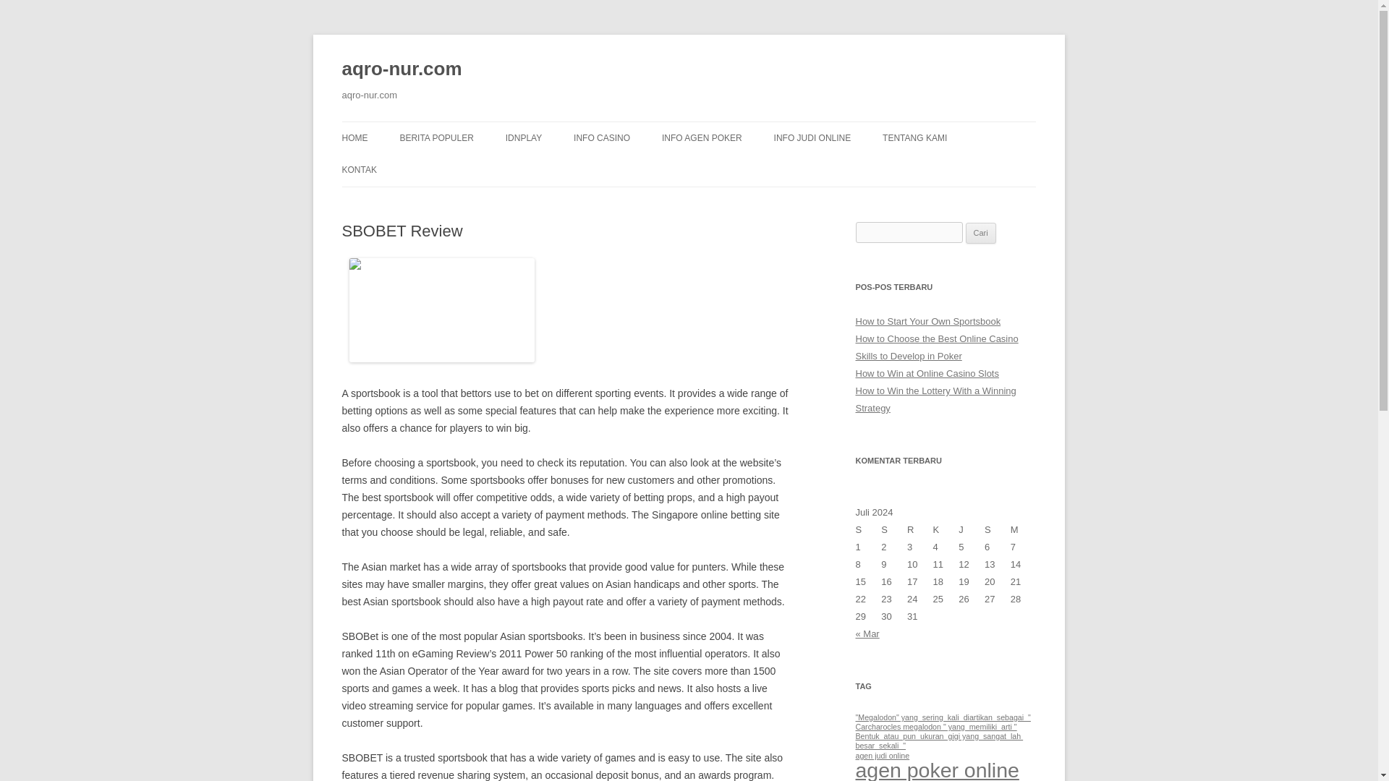 The height and width of the screenshot is (781, 1389). What do you see at coordinates (868, 530) in the screenshot?
I see `Senin` at bounding box center [868, 530].